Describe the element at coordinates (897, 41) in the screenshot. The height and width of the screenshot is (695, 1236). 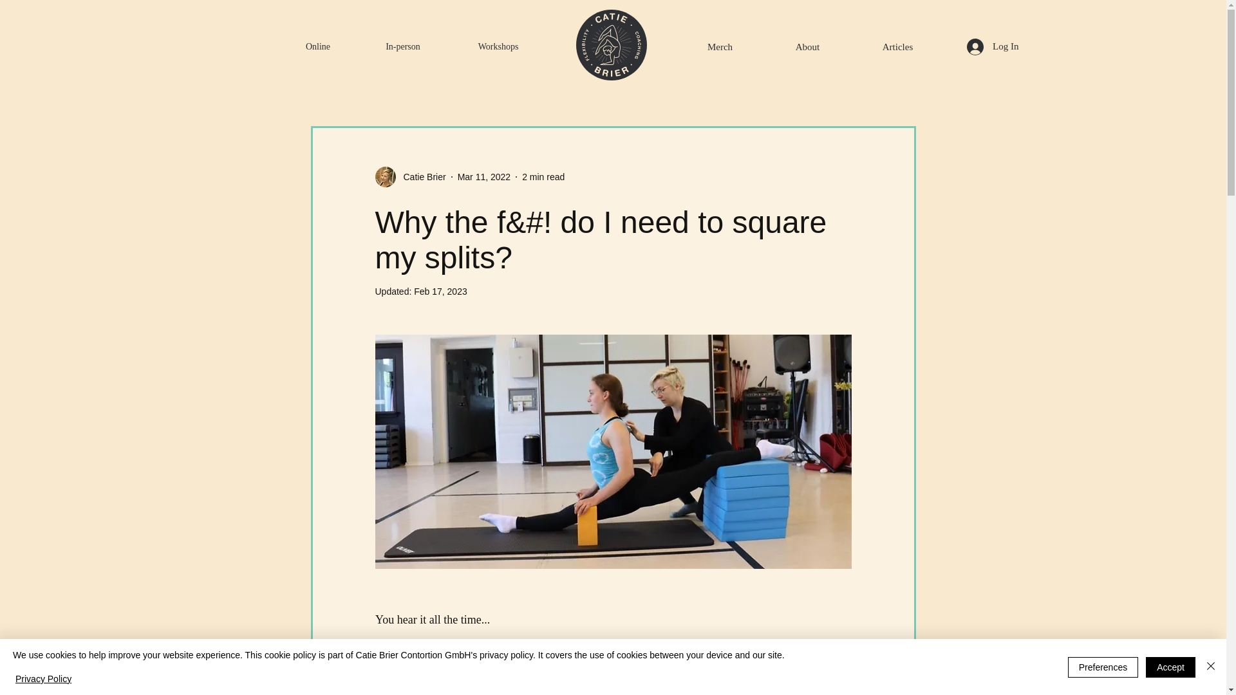
I see `Articles` at that location.